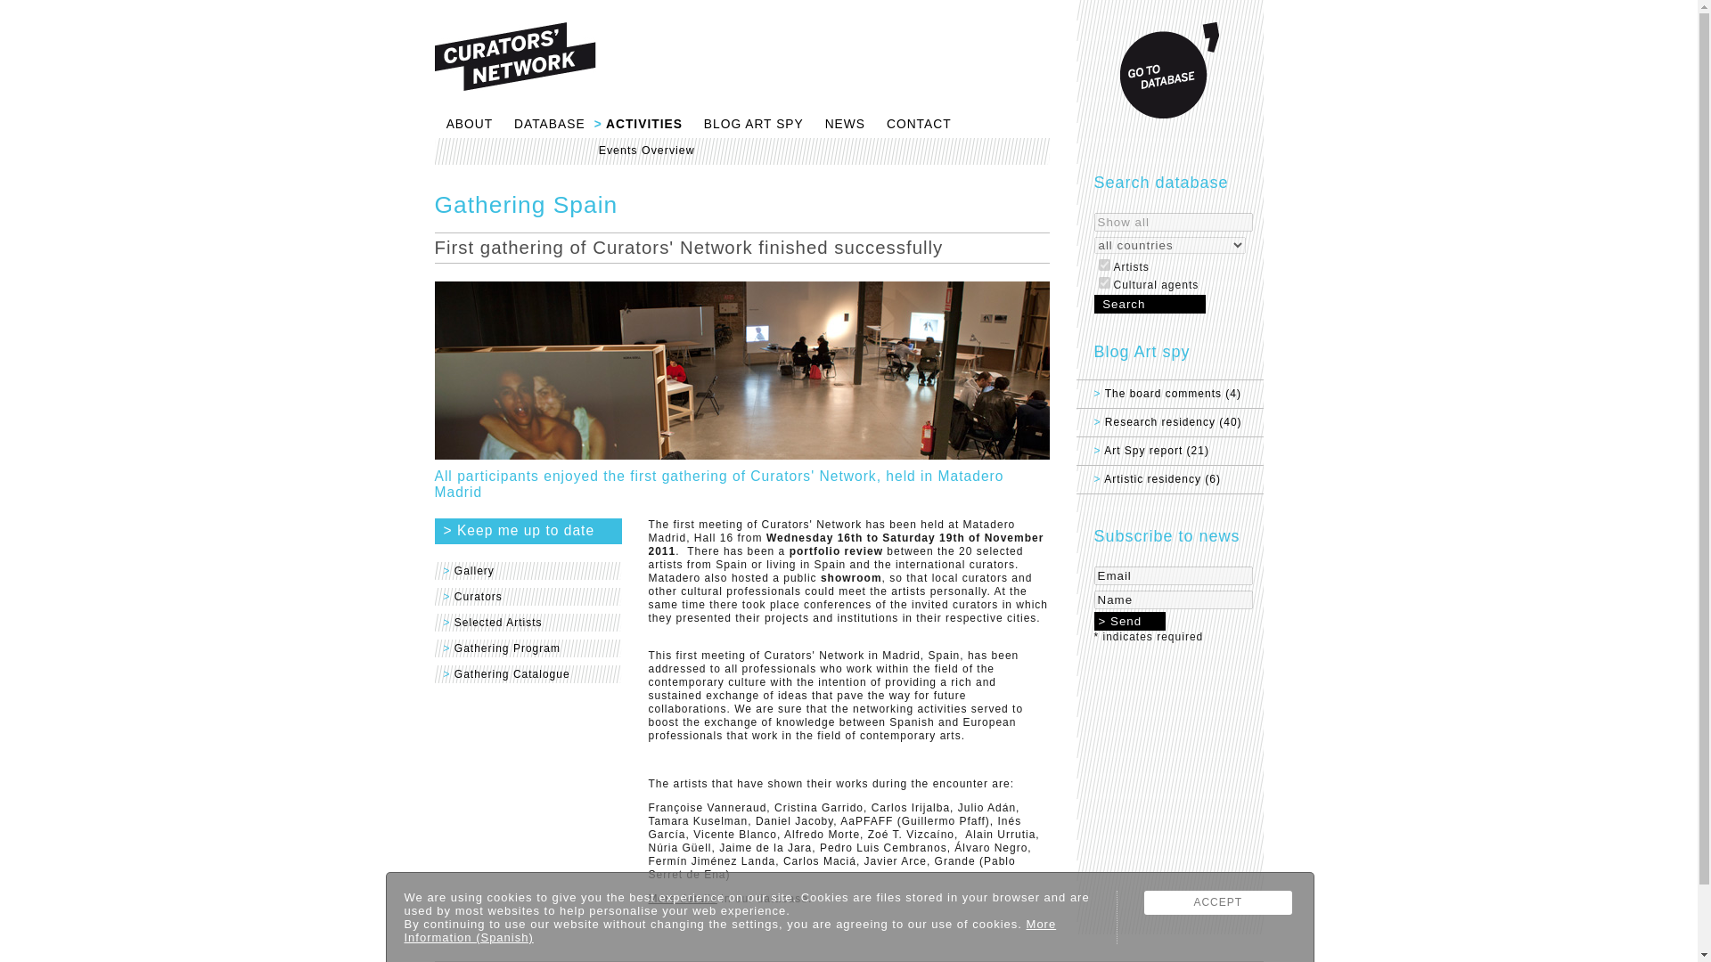 The image size is (1711, 962). What do you see at coordinates (528, 652) in the screenshot?
I see `Gathering Program` at bounding box center [528, 652].